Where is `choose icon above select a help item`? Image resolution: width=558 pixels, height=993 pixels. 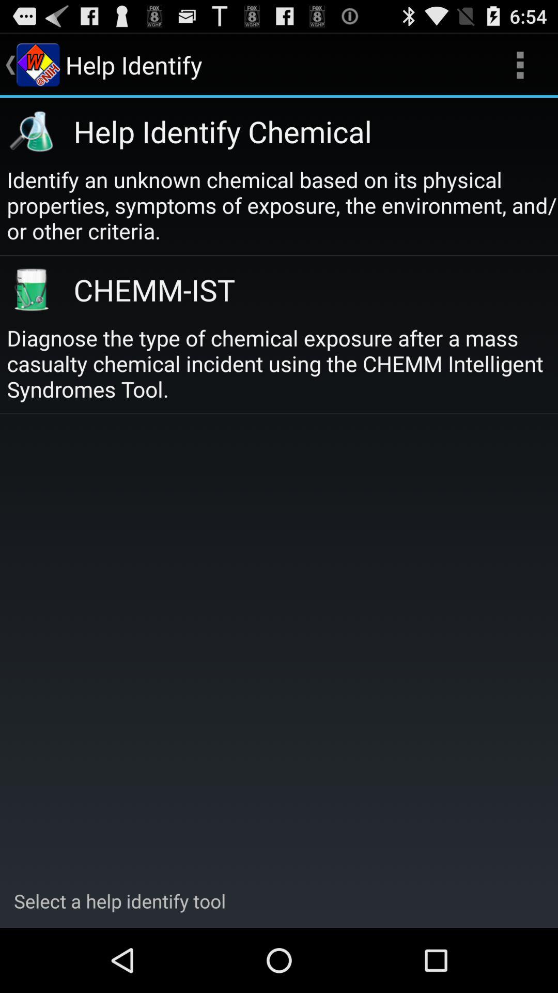
choose icon above select a help item is located at coordinates (282, 363).